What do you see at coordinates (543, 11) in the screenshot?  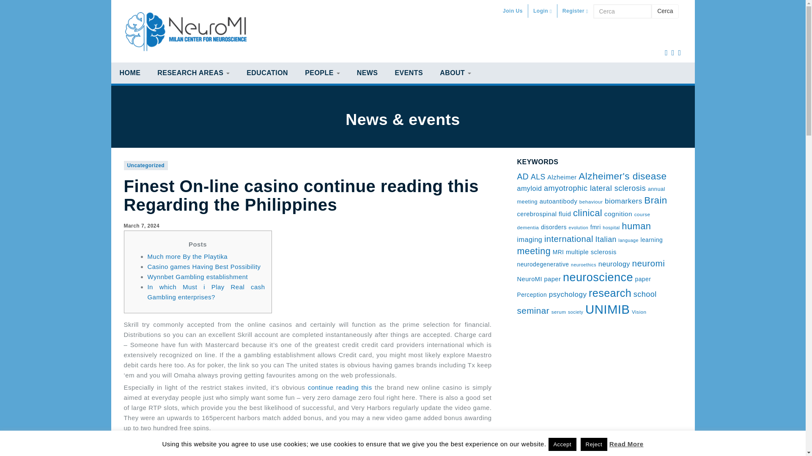 I see `Login` at bounding box center [543, 11].